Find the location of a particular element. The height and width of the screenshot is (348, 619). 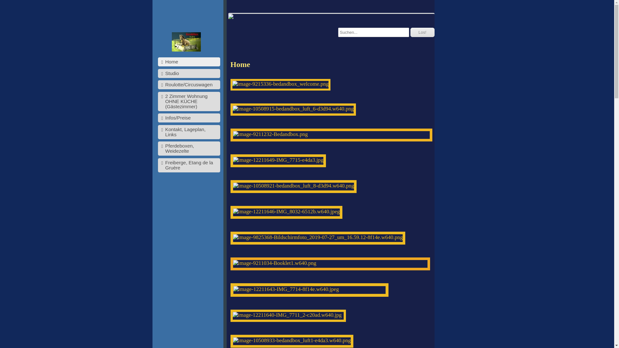

Roulotte/Circuswagen is located at coordinates (189, 85).